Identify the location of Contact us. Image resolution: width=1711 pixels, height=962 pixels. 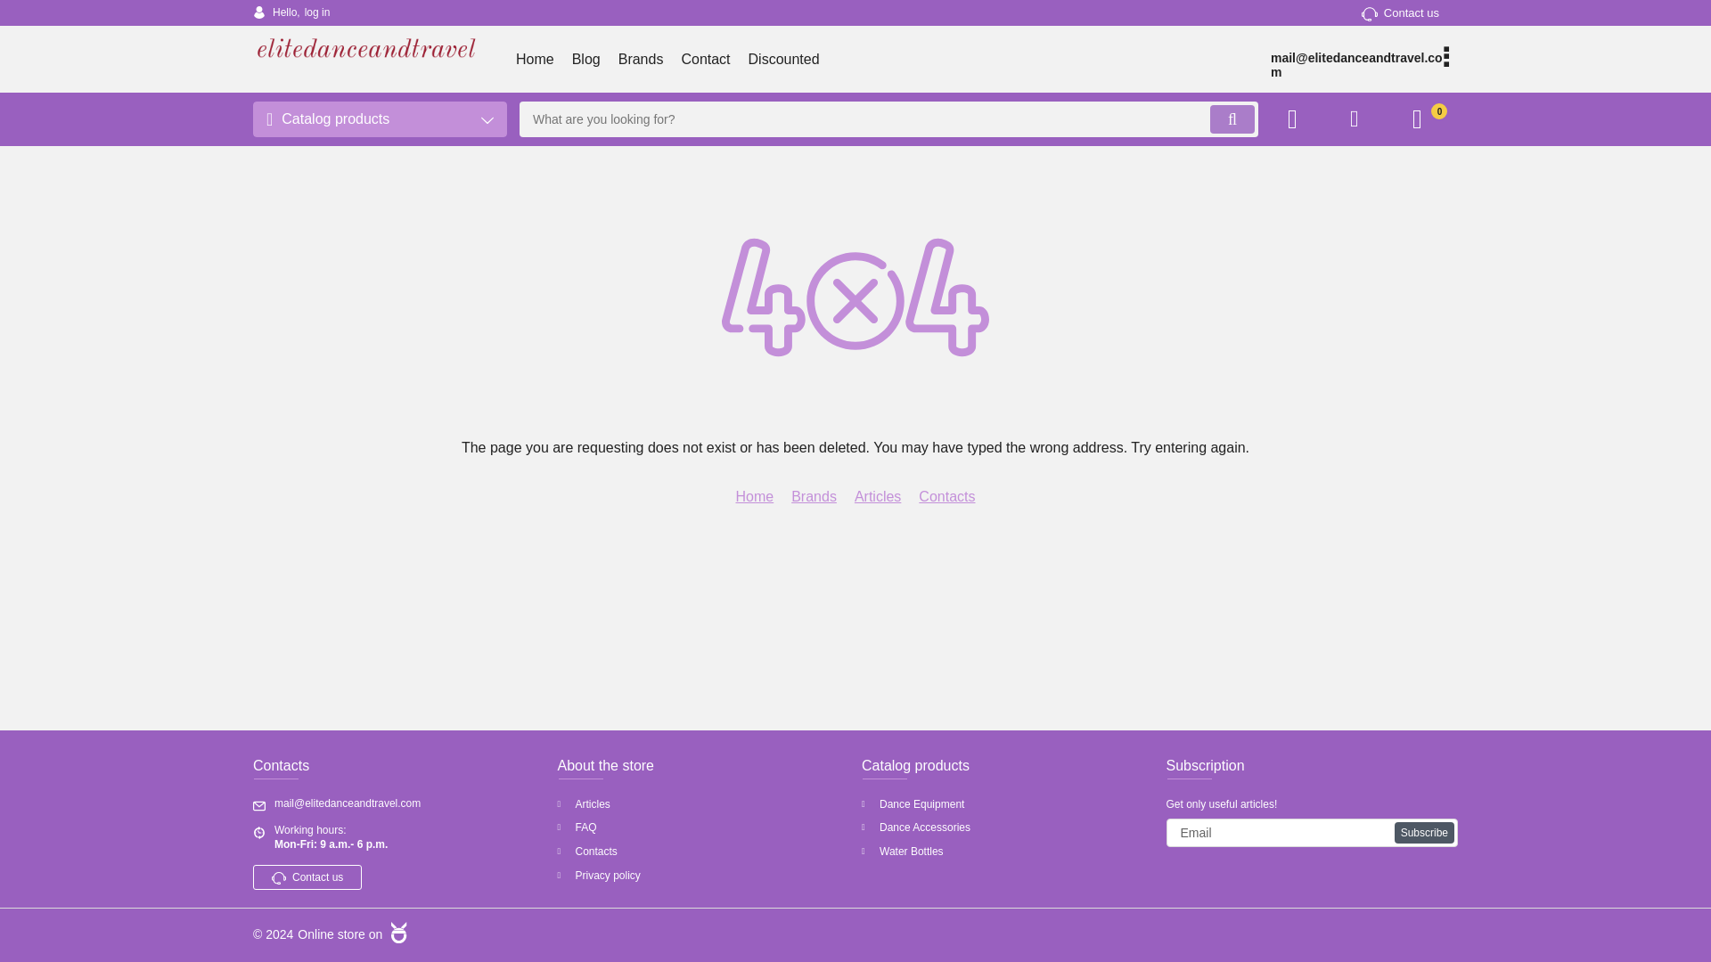
(307, 876).